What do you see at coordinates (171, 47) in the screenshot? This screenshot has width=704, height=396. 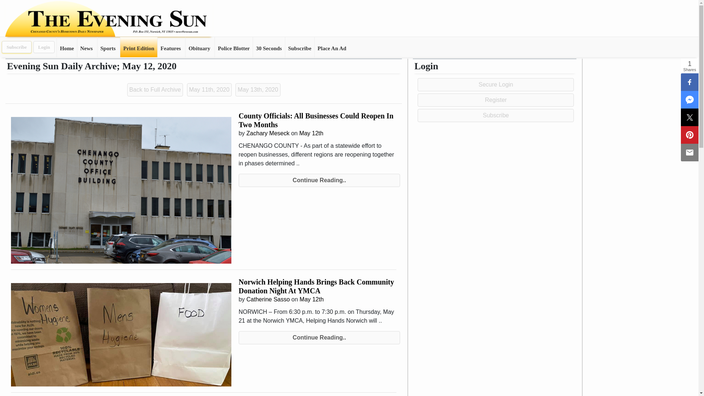 I see `Features` at bounding box center [171, 47].